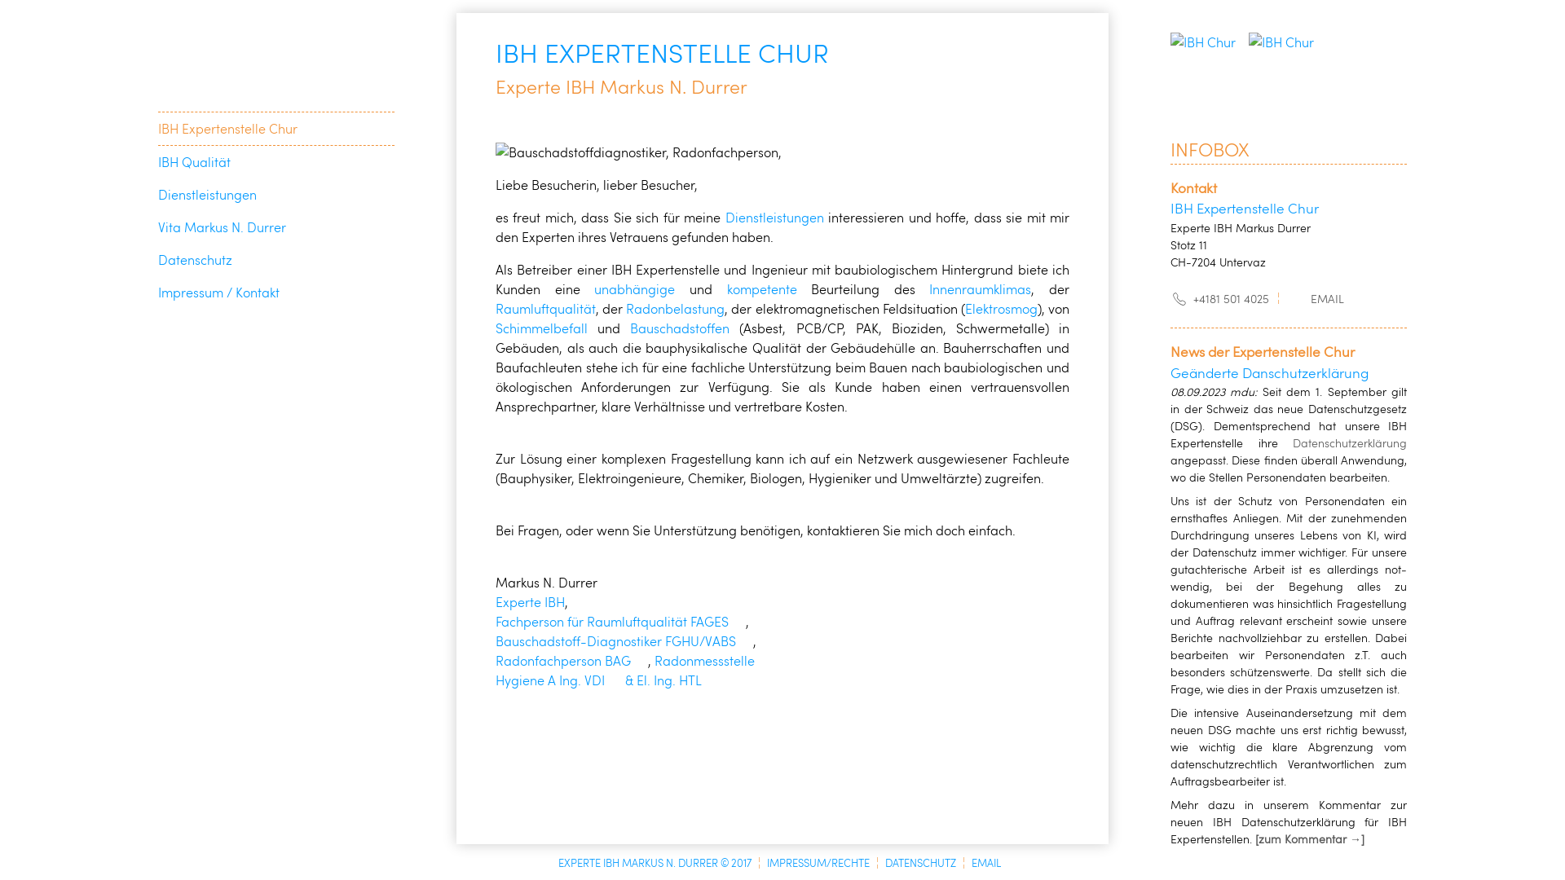  I want to click on Datenschutz, so click(196, 259).